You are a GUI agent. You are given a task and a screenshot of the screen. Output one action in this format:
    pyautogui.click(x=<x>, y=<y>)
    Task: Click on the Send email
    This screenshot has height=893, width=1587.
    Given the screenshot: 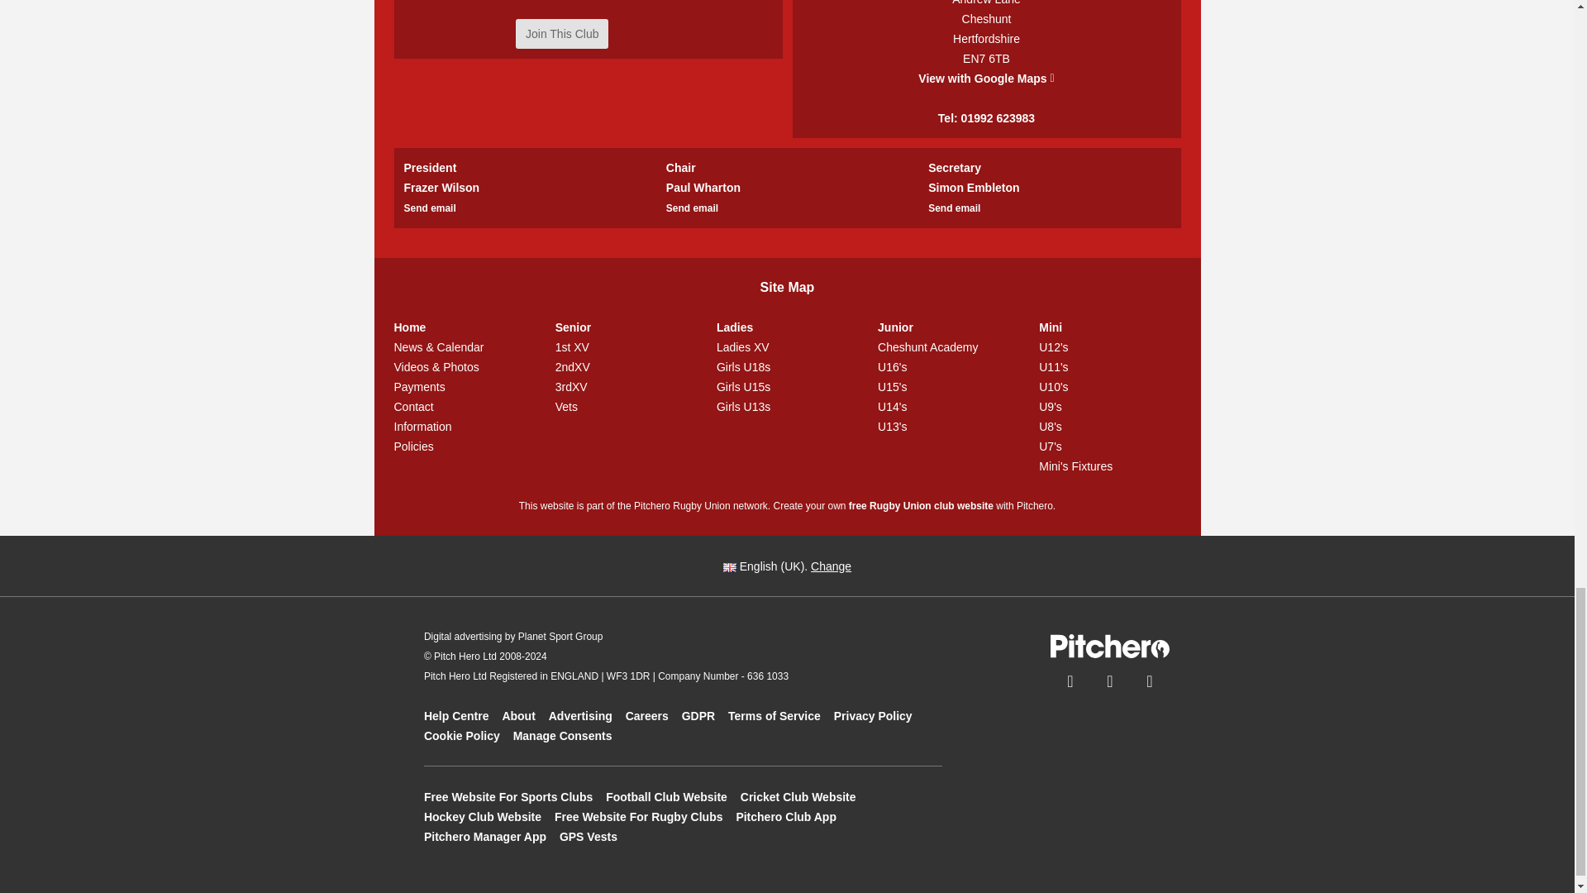 What is the action you would take?
    pyautogui.click(x=429, y=208)
    